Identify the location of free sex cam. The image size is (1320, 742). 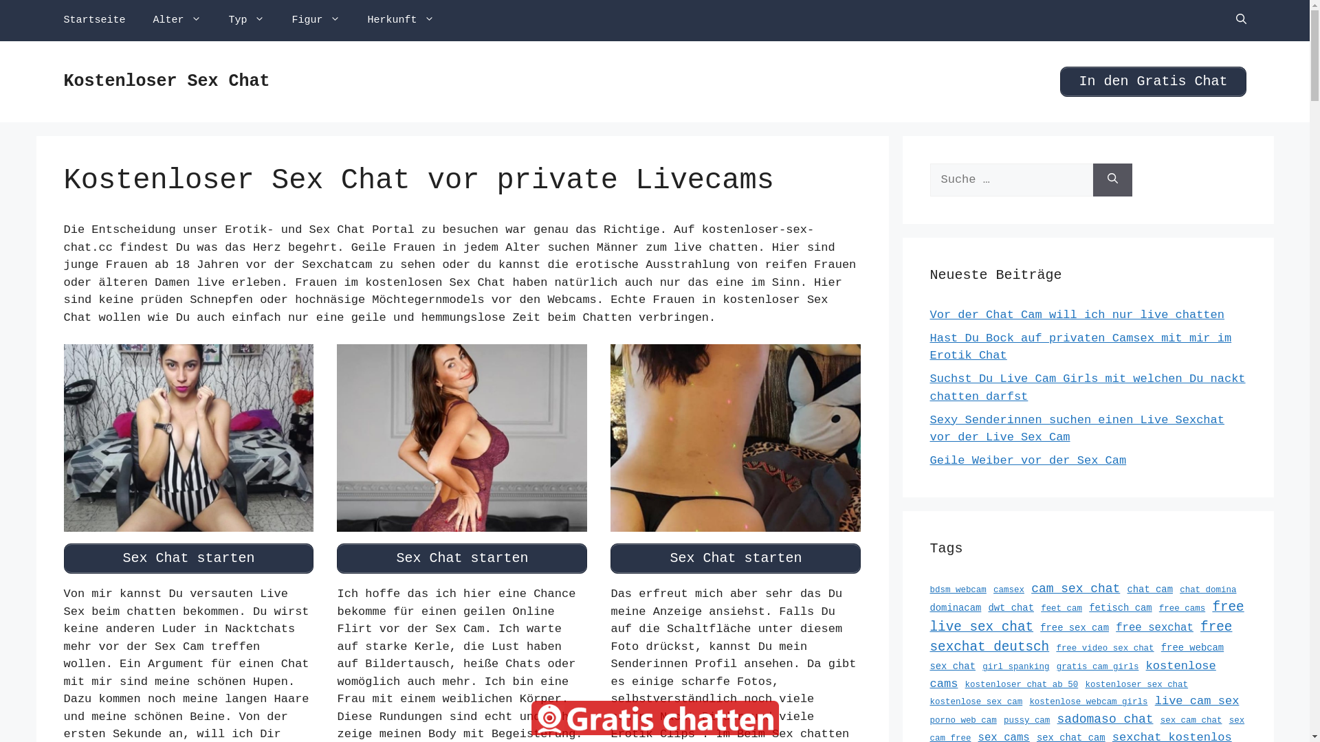
(1075, 628).